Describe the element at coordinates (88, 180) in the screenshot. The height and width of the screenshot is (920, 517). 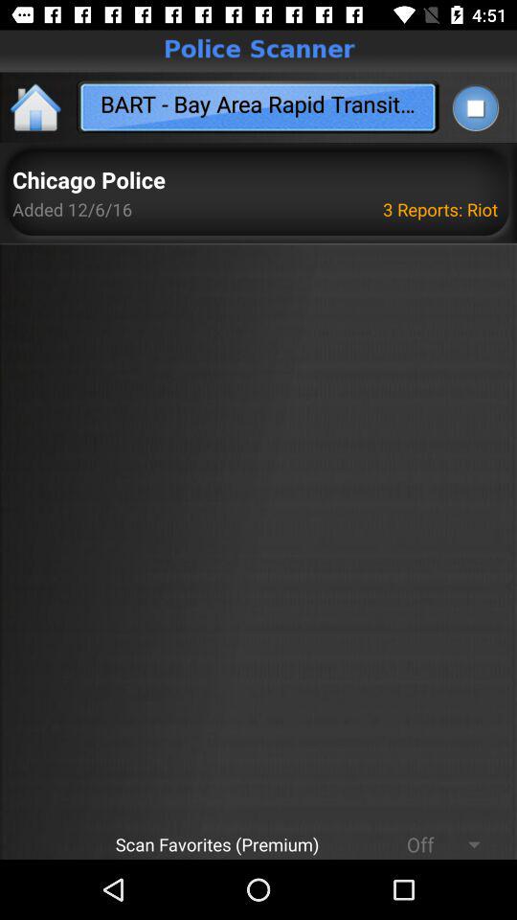
I see `launch the icon above added 12 6 app` at that location.